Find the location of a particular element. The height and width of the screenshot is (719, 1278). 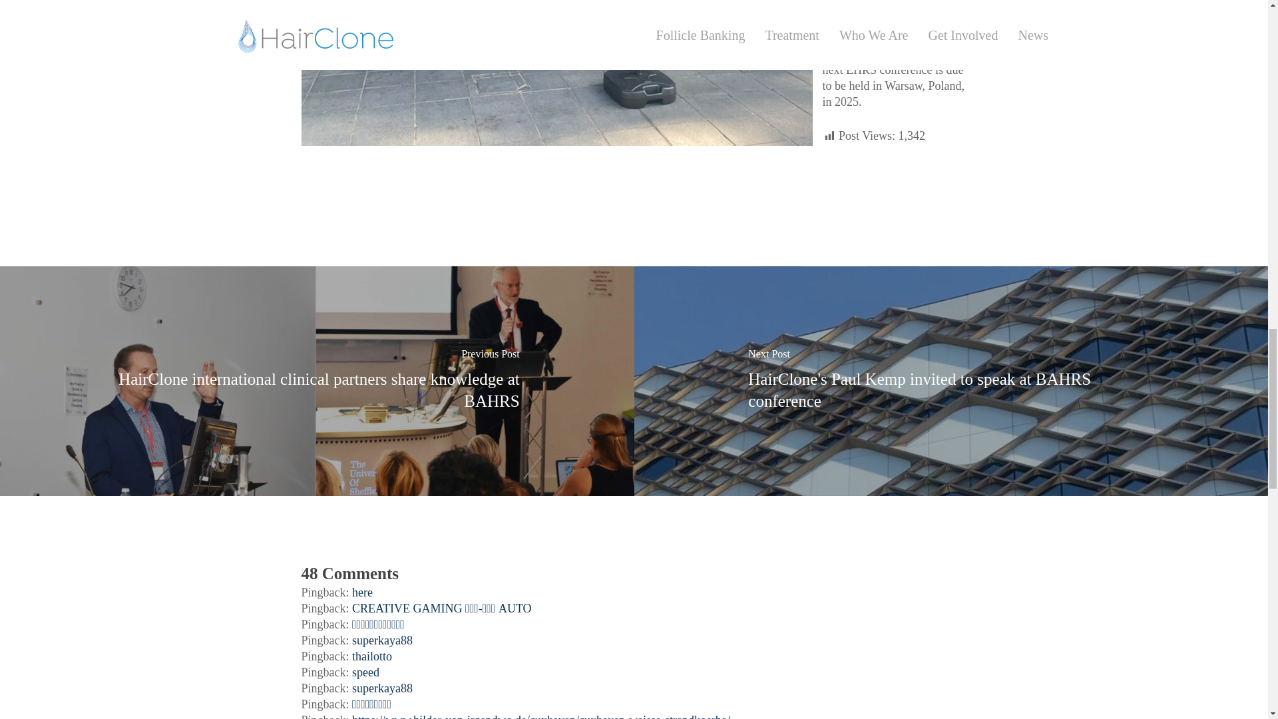

here is located at coordinates (362, 593).